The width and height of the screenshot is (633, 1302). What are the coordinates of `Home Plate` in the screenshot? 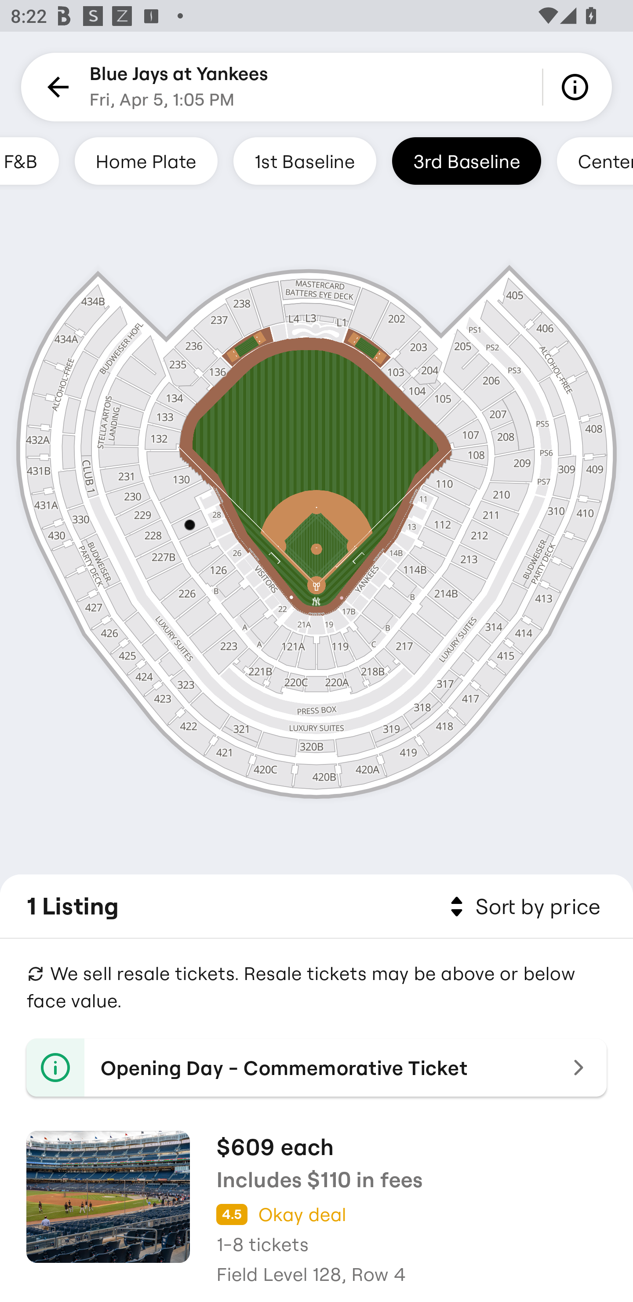 It's located at (146, 161).